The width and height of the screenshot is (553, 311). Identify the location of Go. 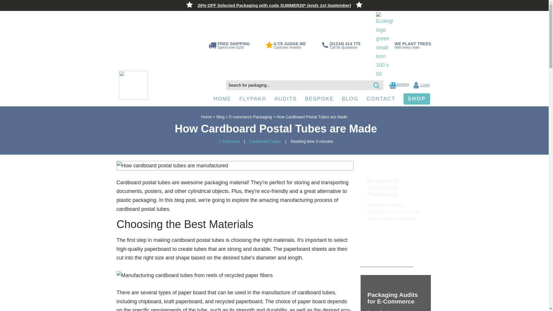
(7, 5).